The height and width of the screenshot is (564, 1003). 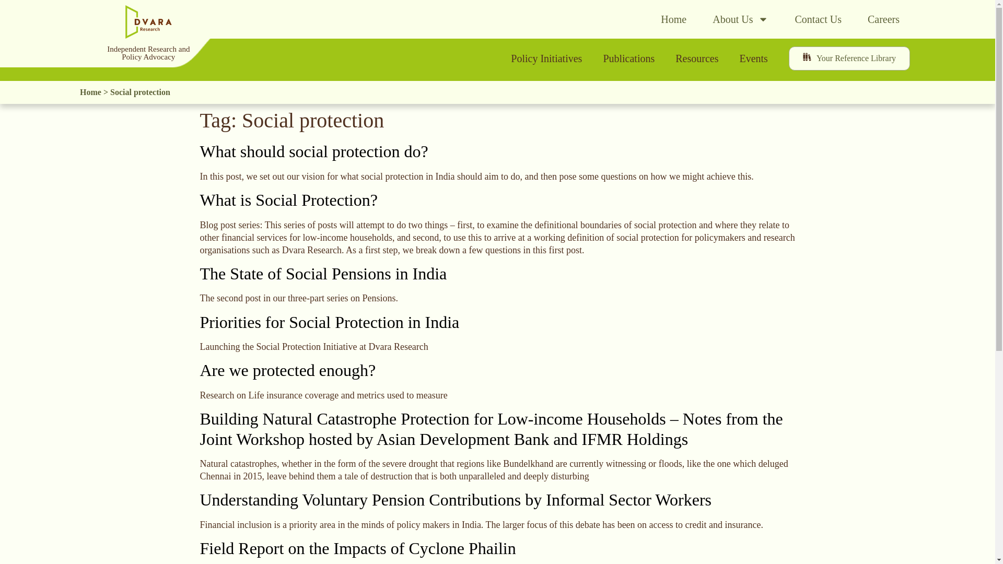 I want to click on Publications, so click(x=628, y=58).